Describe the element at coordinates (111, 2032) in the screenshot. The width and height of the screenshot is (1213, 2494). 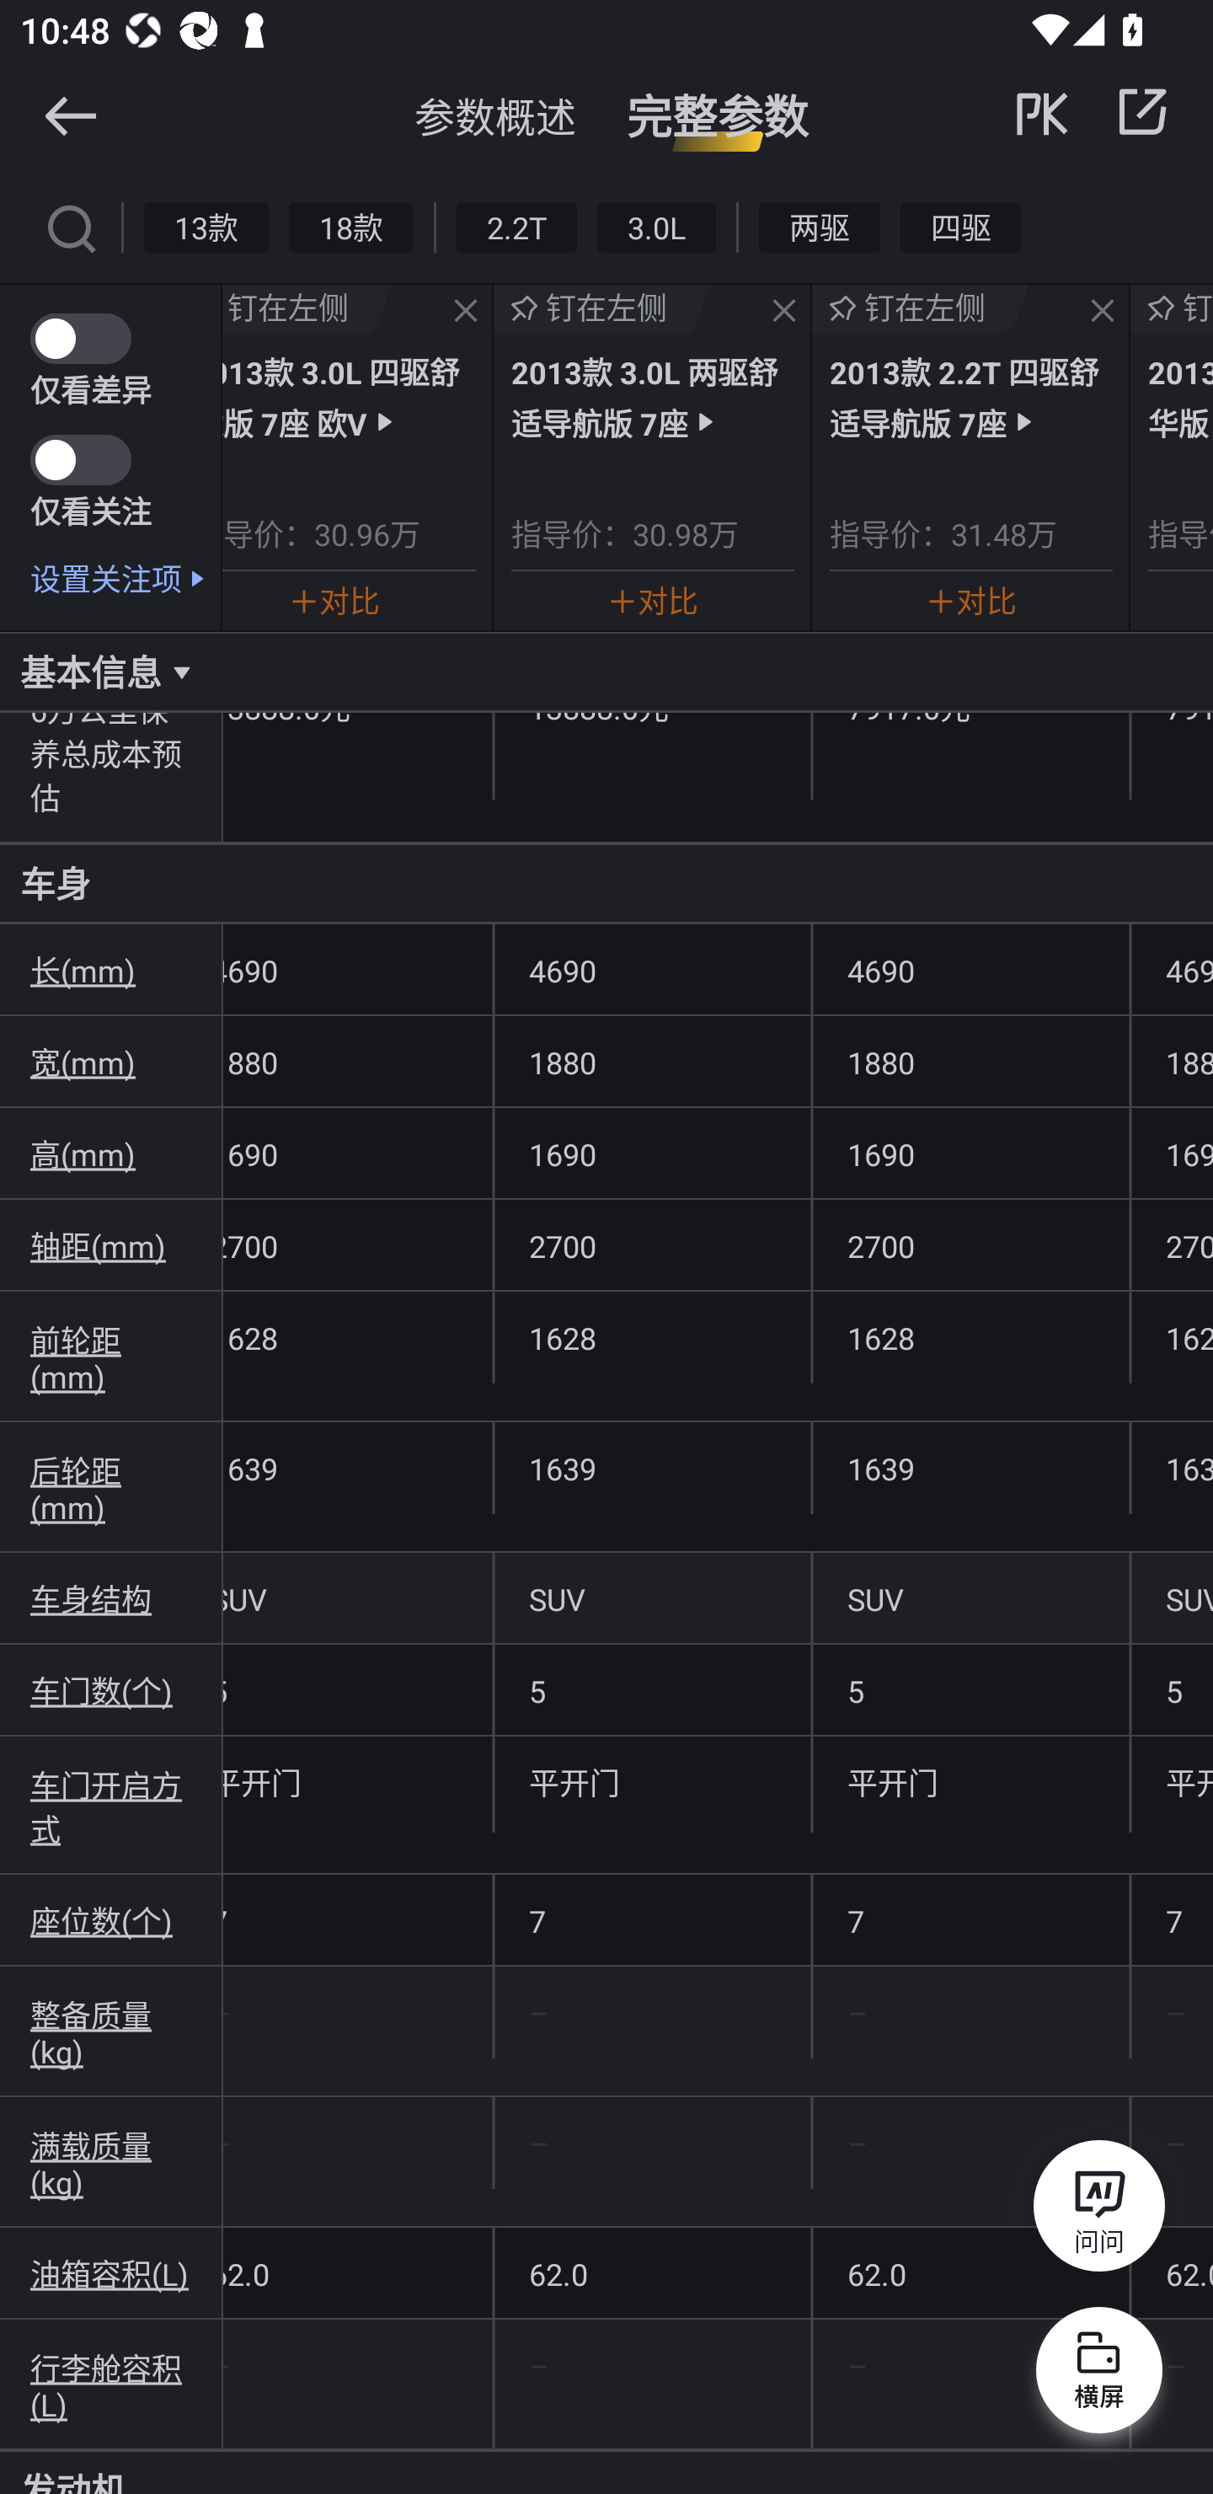
I see `整备质量(kg)` at that location.